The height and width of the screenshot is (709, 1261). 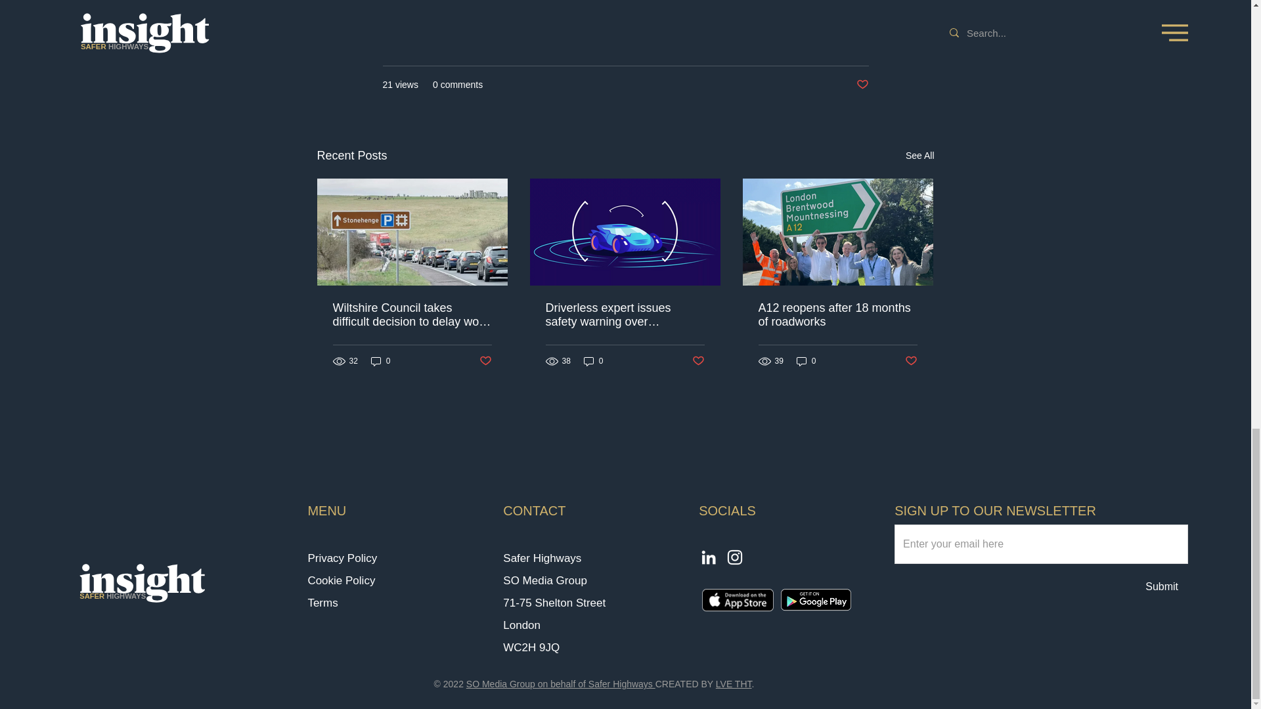 I want to click on Post not marked as liked, so click(x=912, y=361).